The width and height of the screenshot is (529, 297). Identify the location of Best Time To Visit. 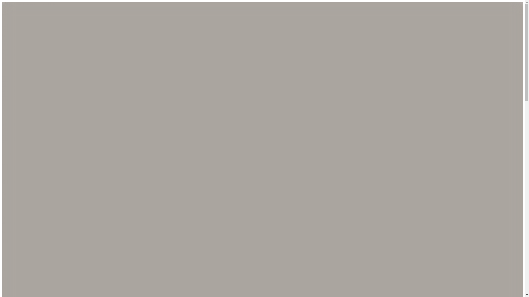
(19, 85).